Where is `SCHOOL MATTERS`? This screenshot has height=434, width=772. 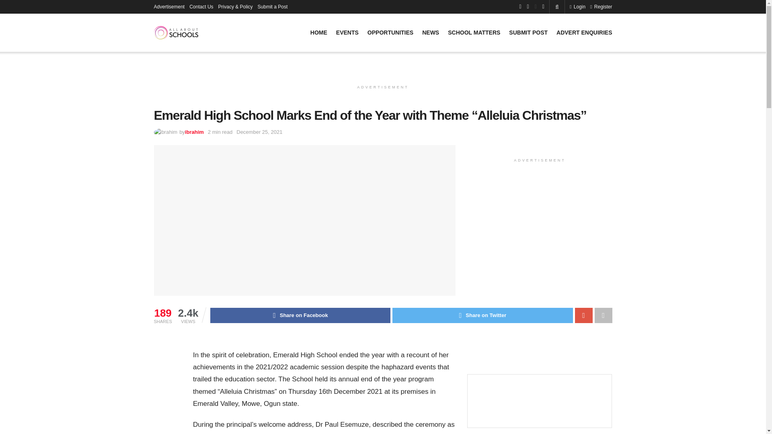
SCHOOL MATTERS is located at coordinates (474, 32).